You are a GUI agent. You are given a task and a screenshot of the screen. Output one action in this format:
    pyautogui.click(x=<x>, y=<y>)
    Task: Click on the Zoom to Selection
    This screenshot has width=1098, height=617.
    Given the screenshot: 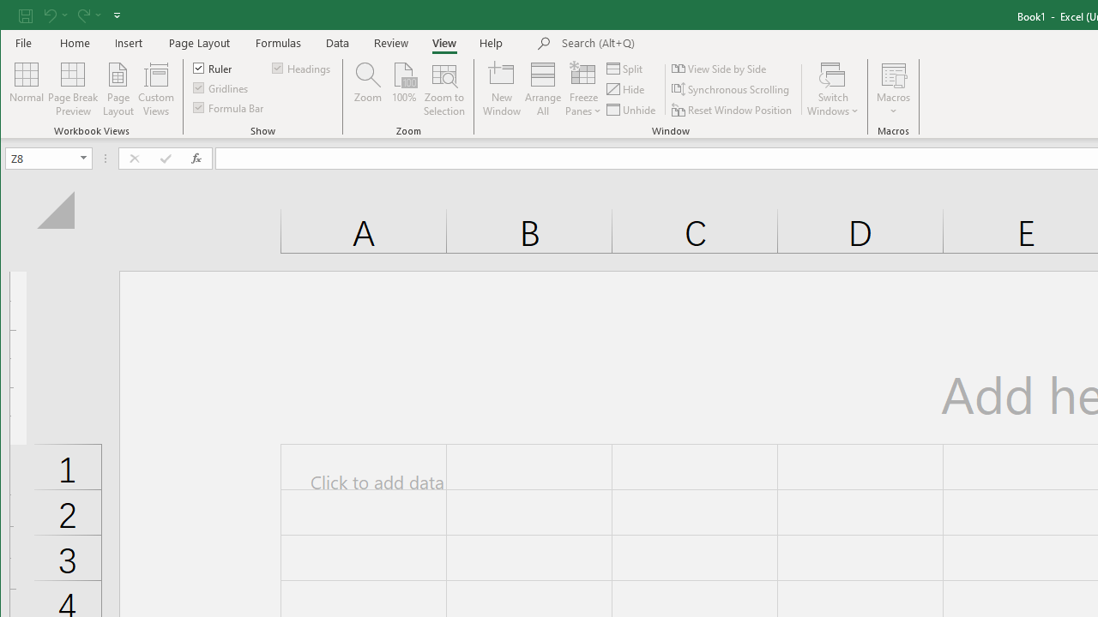 What is the action you would take?
    pyautogui.click(x=444, y=89)
    